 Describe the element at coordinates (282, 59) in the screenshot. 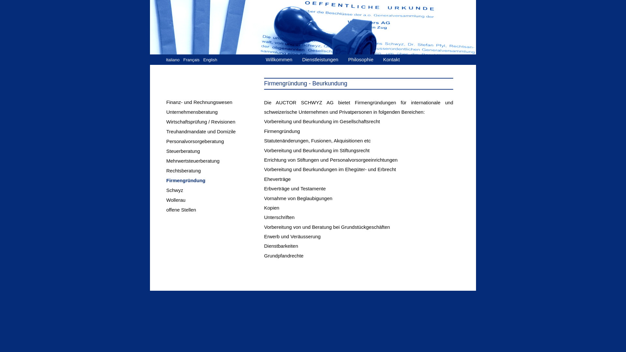

I see `Willkommen` at that location.